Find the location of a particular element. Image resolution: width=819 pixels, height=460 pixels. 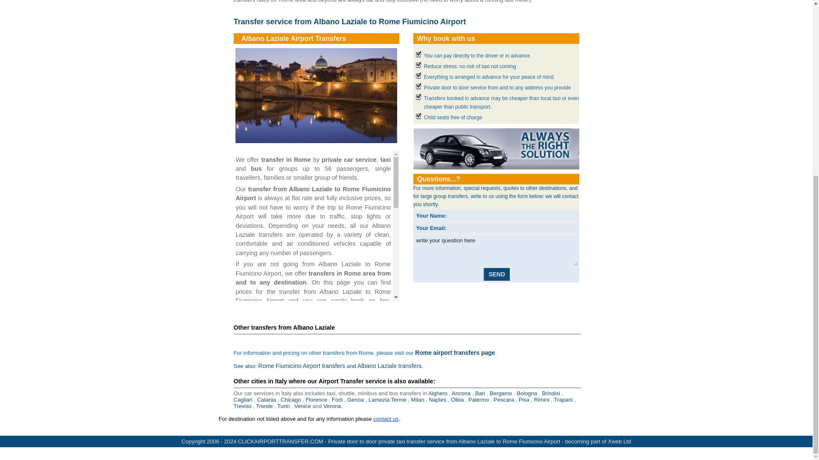

Bologna airport transfers is located at coordinates (527, 393).